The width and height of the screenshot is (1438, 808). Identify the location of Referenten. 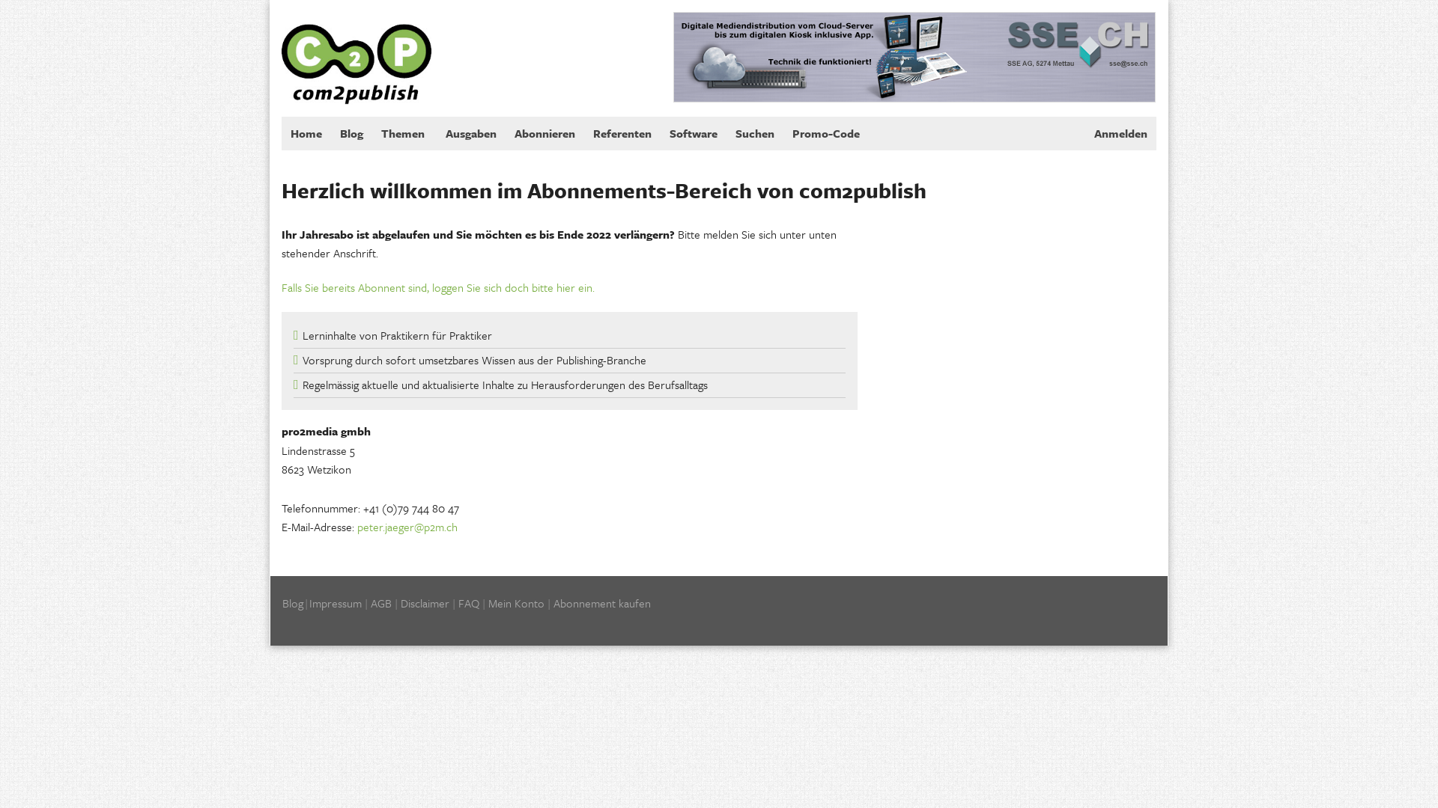
(622, 133).